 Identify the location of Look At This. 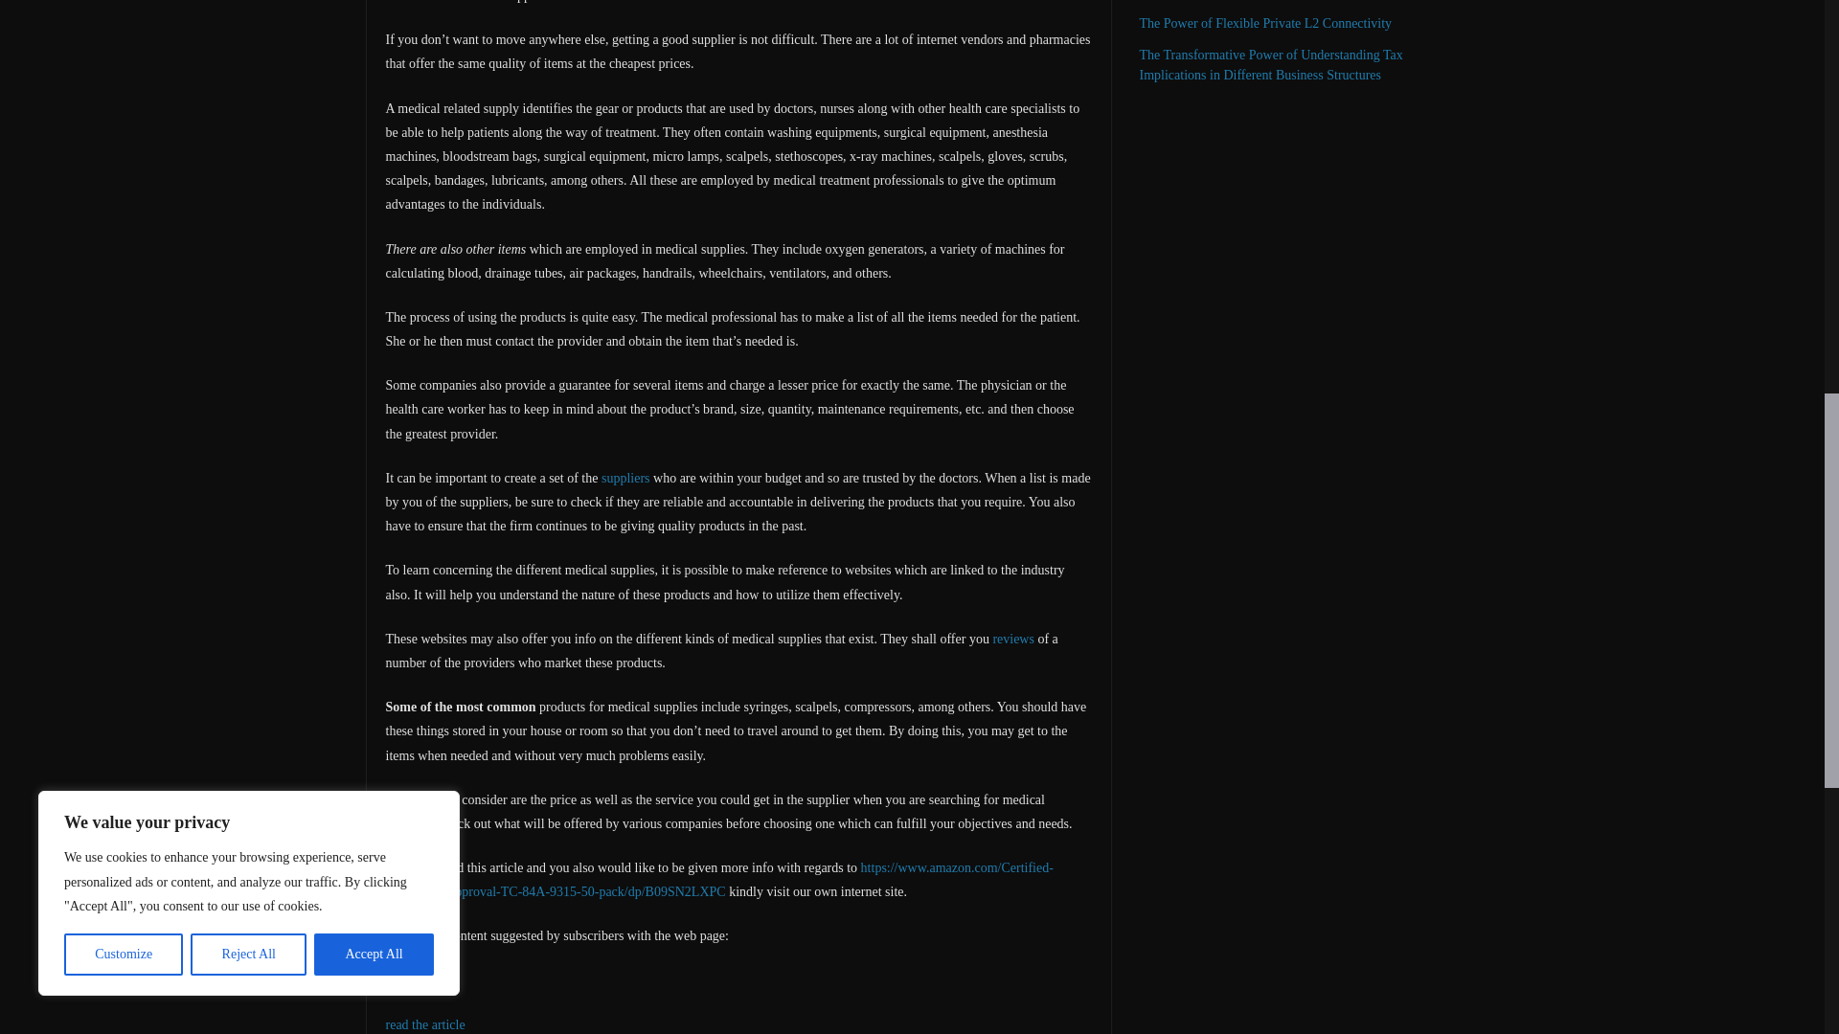
(420, 980).